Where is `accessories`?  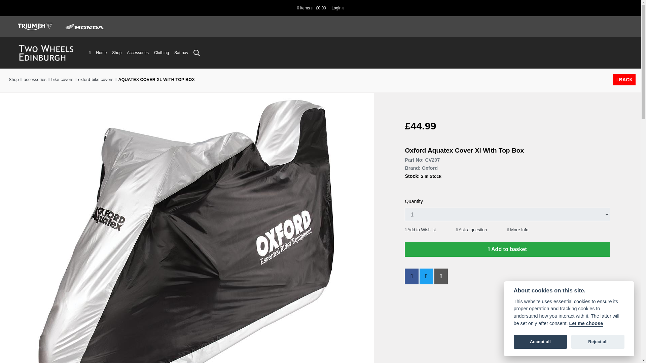
accessories is located at coordinates (34, 79).